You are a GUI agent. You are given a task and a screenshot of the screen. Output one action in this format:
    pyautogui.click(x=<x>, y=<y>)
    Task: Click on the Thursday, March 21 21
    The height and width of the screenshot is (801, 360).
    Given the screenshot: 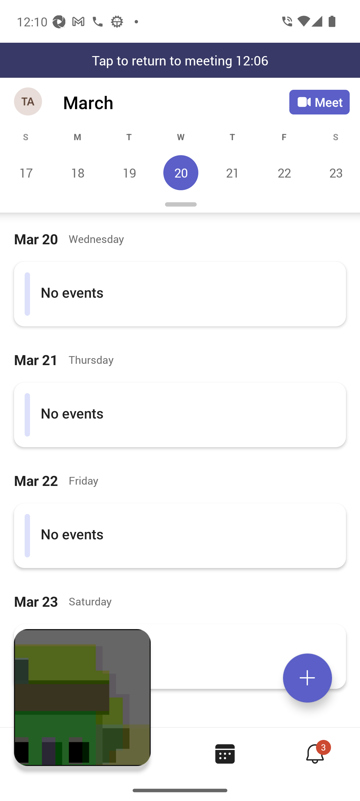 What is the action you would take?
    pyautogui.click(x=232, y=173)
    